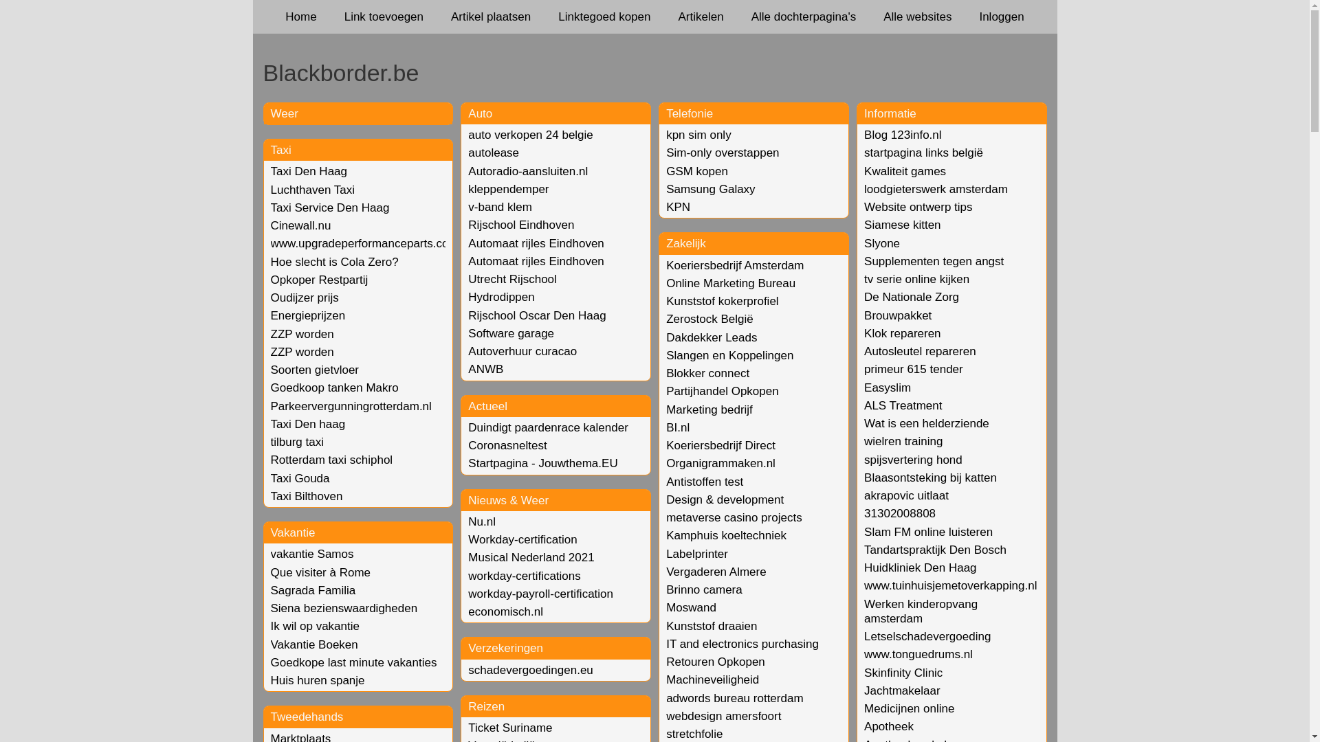 This screenshot has height=742, width=1320. Describe the element at coordinates (697, 554) in the screenshot. I see `Labelprinter` at that location.